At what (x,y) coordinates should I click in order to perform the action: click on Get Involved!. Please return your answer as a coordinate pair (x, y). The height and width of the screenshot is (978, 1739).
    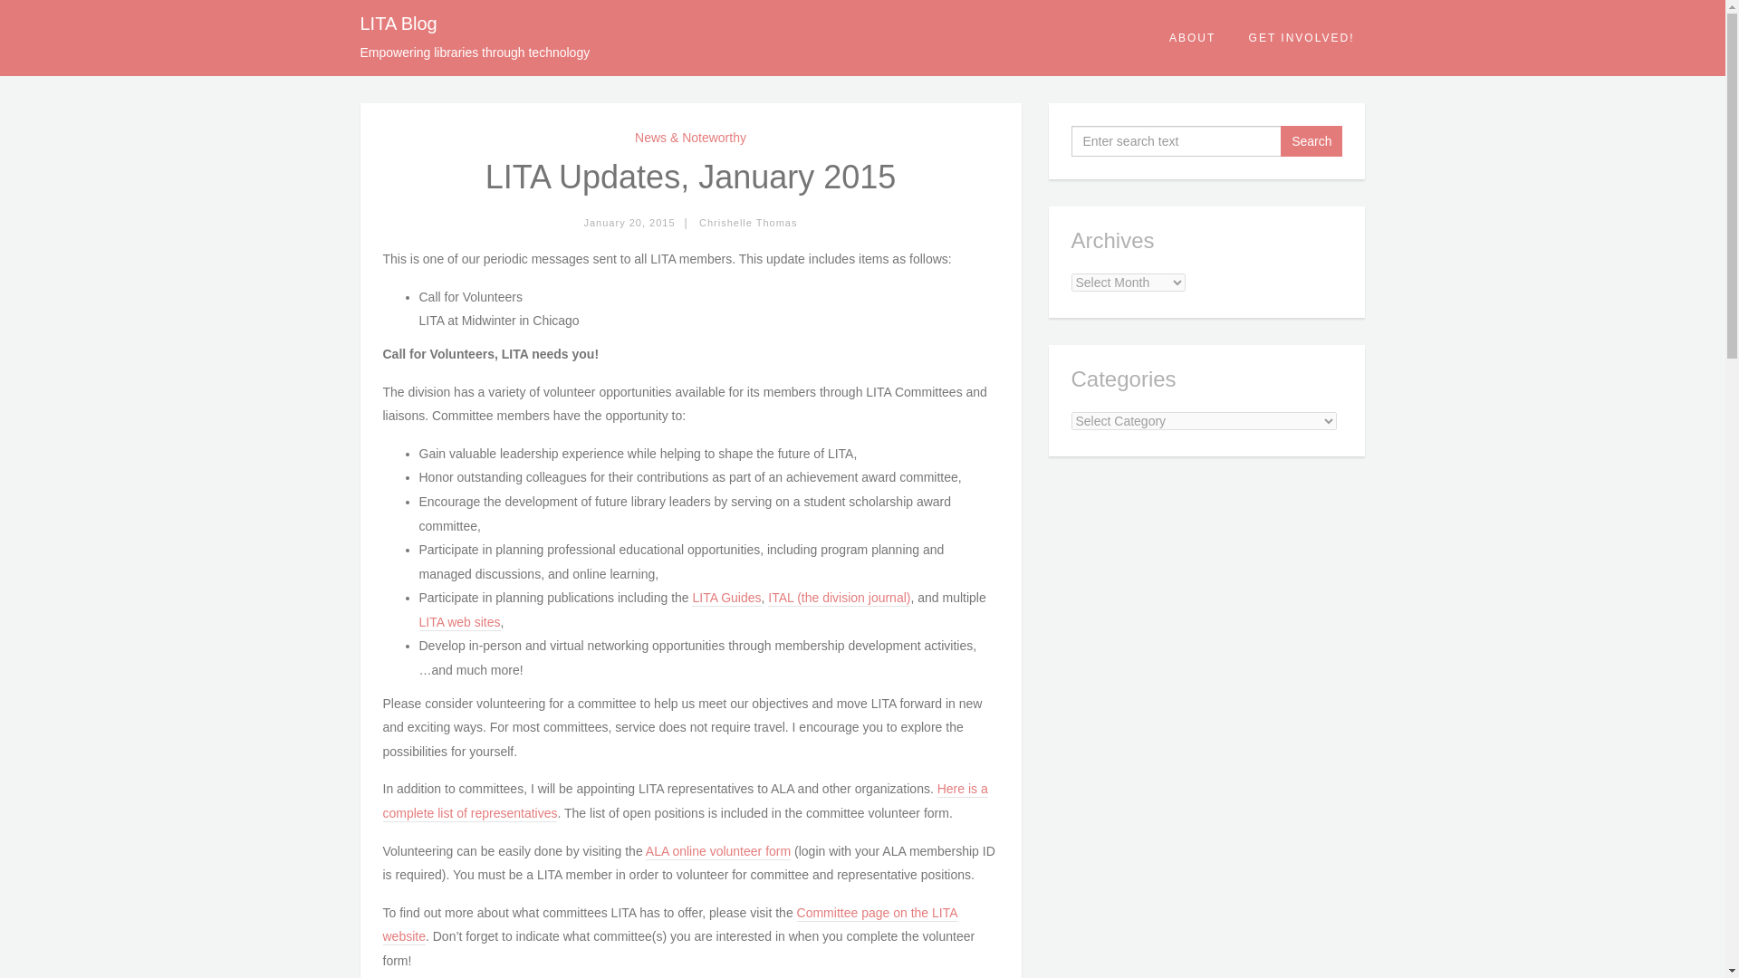
    Looking at the image, I should click on (1302, 38).